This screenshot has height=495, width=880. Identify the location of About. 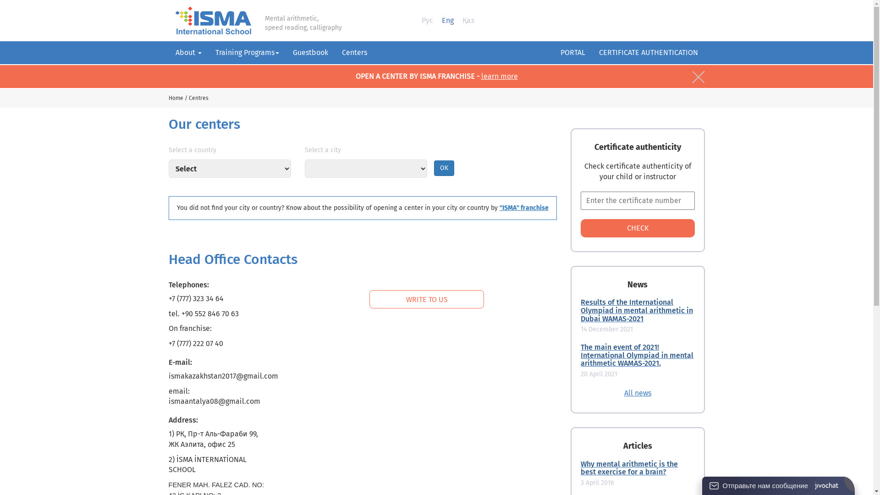
(189, 53).